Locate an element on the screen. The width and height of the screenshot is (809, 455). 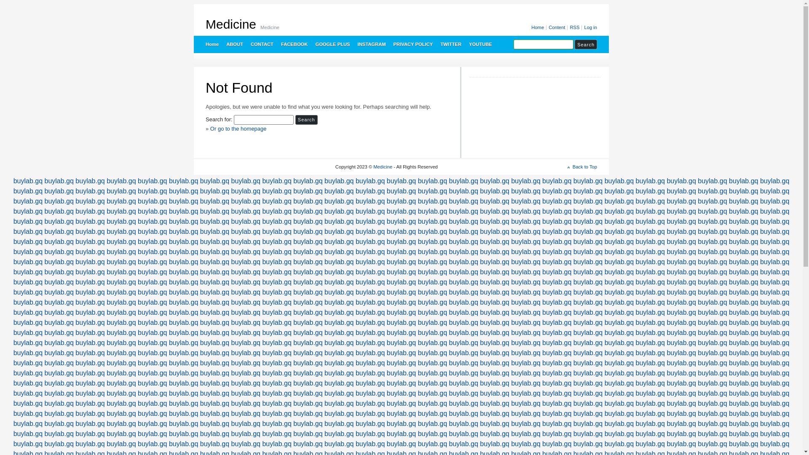
buylab.gq is located at coordinates (401, 282).